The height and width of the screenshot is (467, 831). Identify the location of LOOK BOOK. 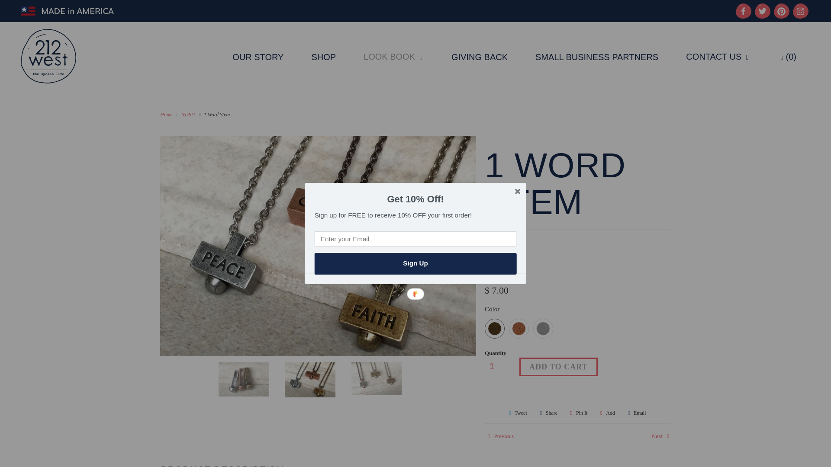
(394, 56).